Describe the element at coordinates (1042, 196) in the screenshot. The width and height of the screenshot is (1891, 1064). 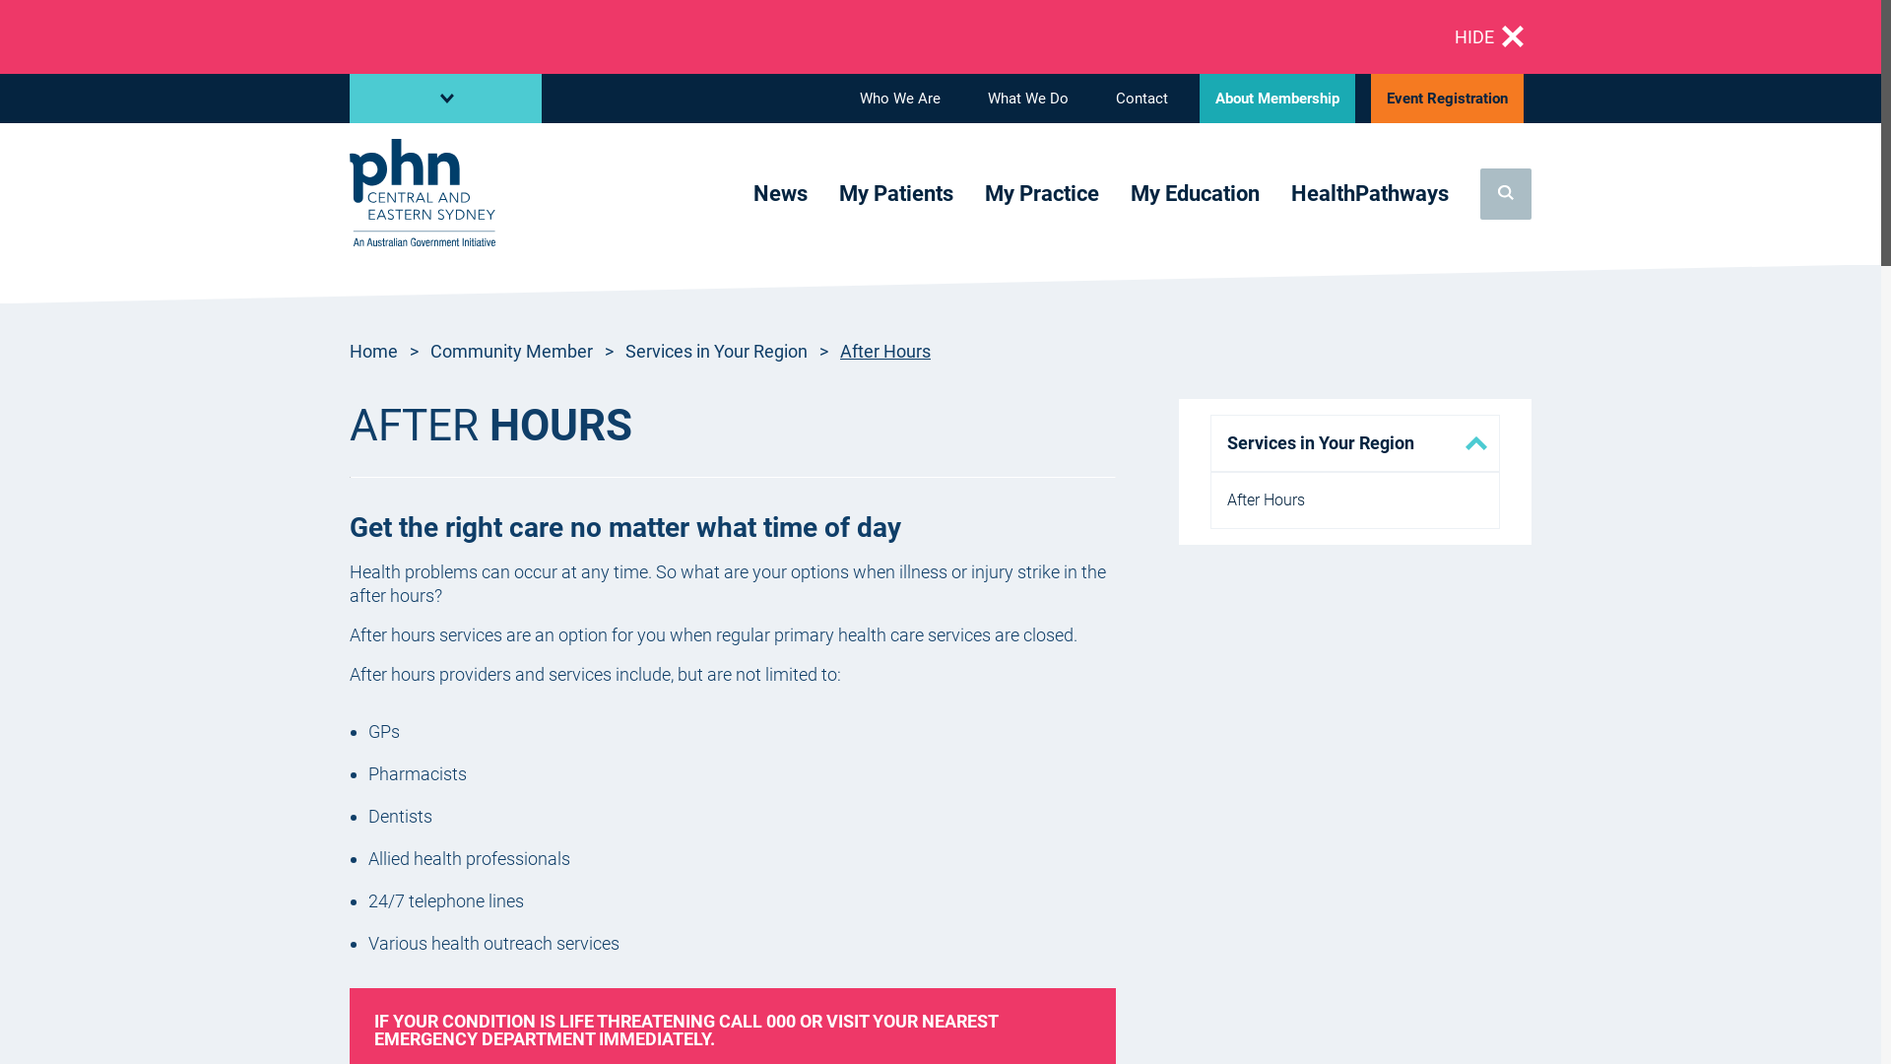
I see `My Practice` at that location.